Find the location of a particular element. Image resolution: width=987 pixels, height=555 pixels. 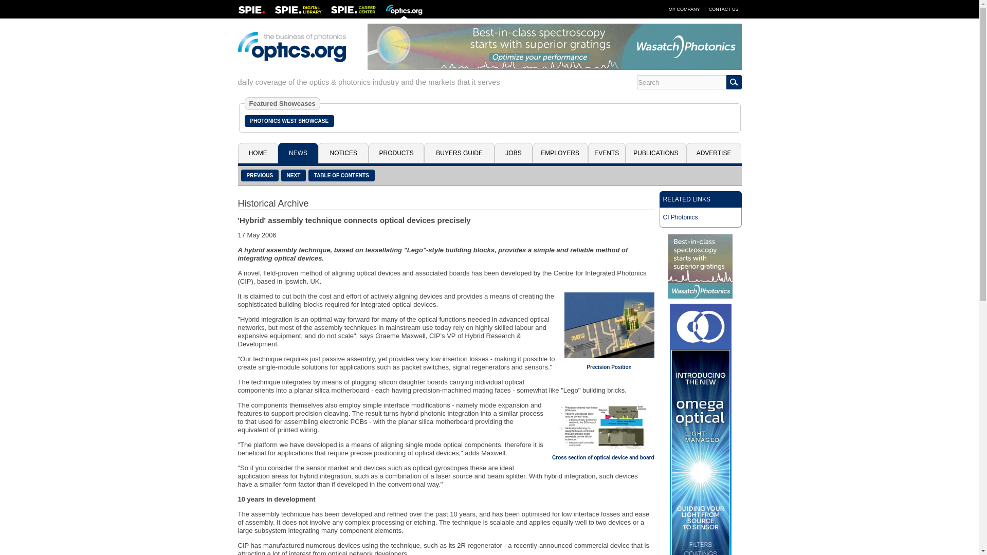

JOBS is located at coordinates (513, 153).